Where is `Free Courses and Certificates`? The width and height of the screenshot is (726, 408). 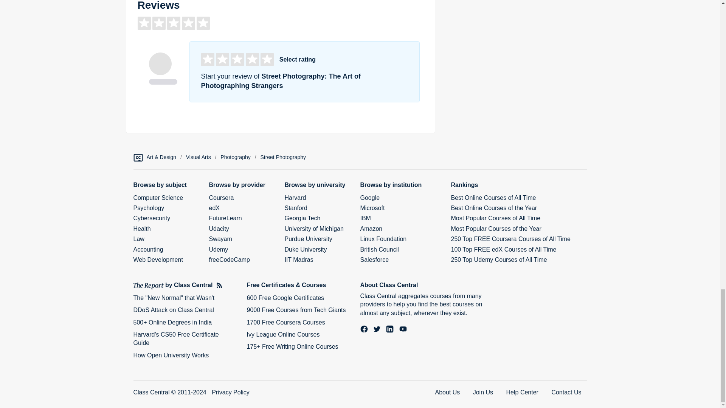
Free Courses and Certificates is located at coordinates (286, 285).